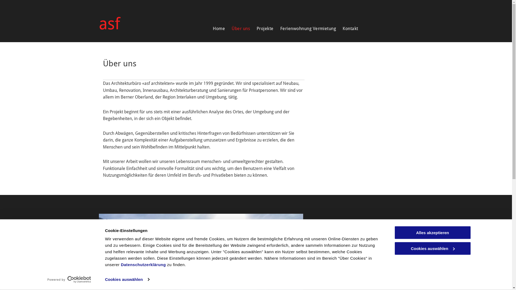  What do you see at coordinates (262, 29) in the screenshot?
I see `Projekte` at bounding box center [262, 29].